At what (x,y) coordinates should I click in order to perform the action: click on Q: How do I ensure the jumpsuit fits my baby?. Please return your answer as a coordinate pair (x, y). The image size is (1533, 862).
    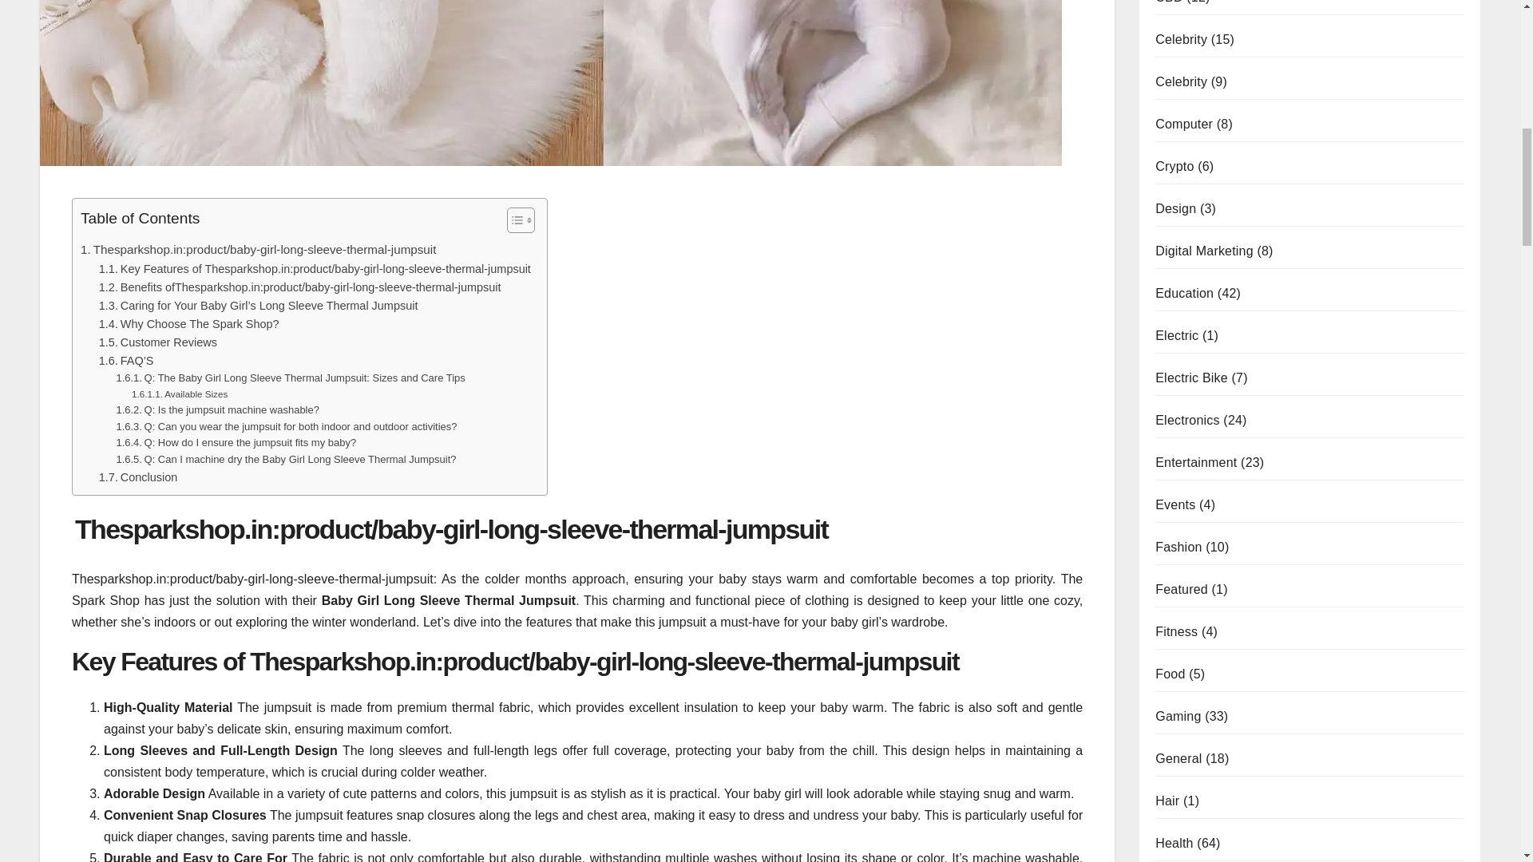
    Looking at the image, I should click on (236, 443).